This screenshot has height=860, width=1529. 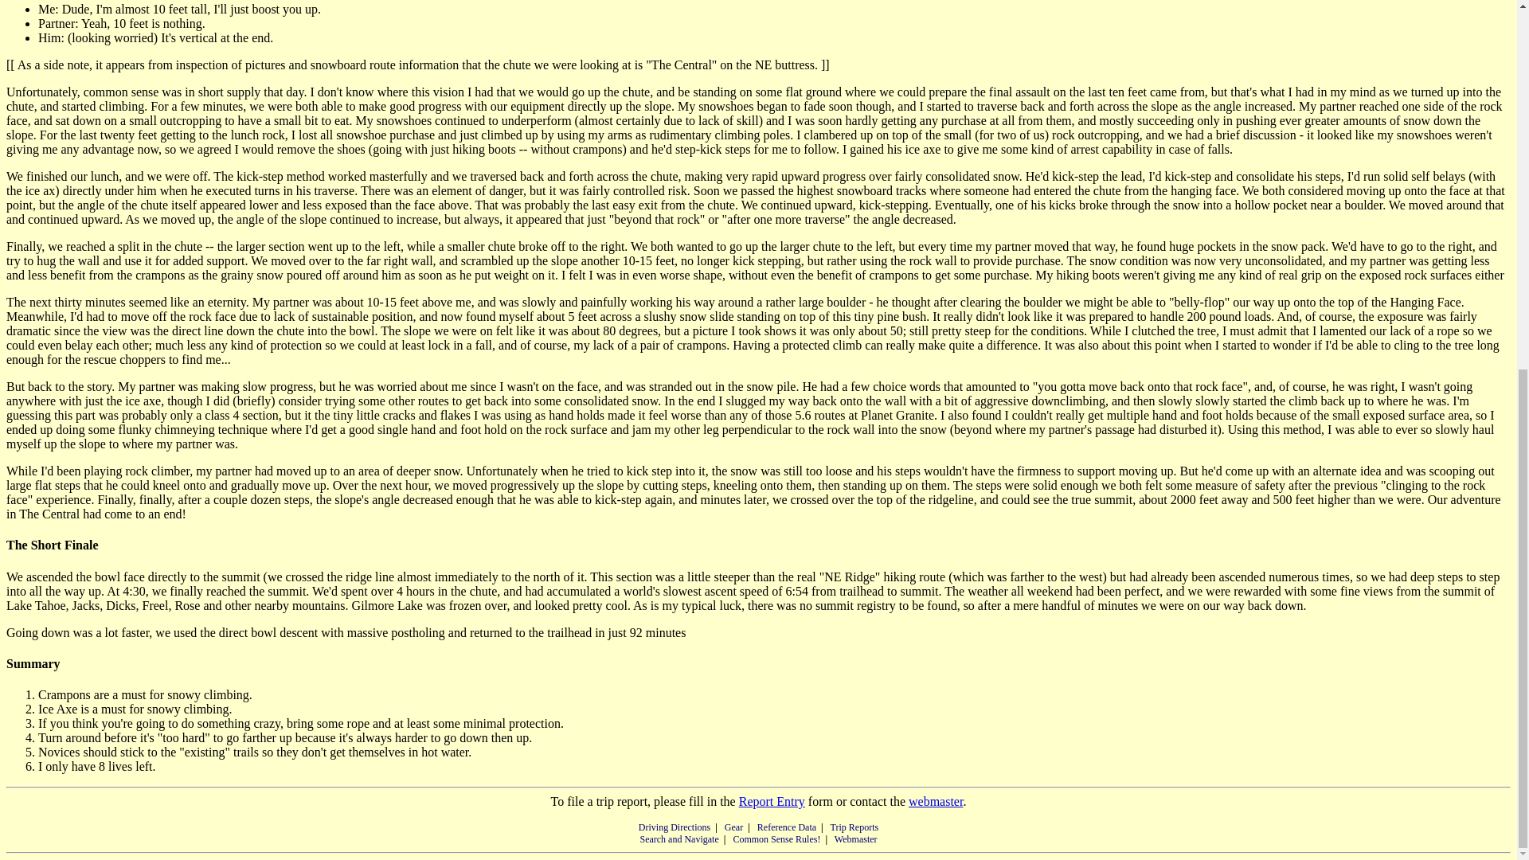 What do you see at coordinates (856, 838) in the screenshot?
I see `Webmaster` at bounding box center [856, 838].